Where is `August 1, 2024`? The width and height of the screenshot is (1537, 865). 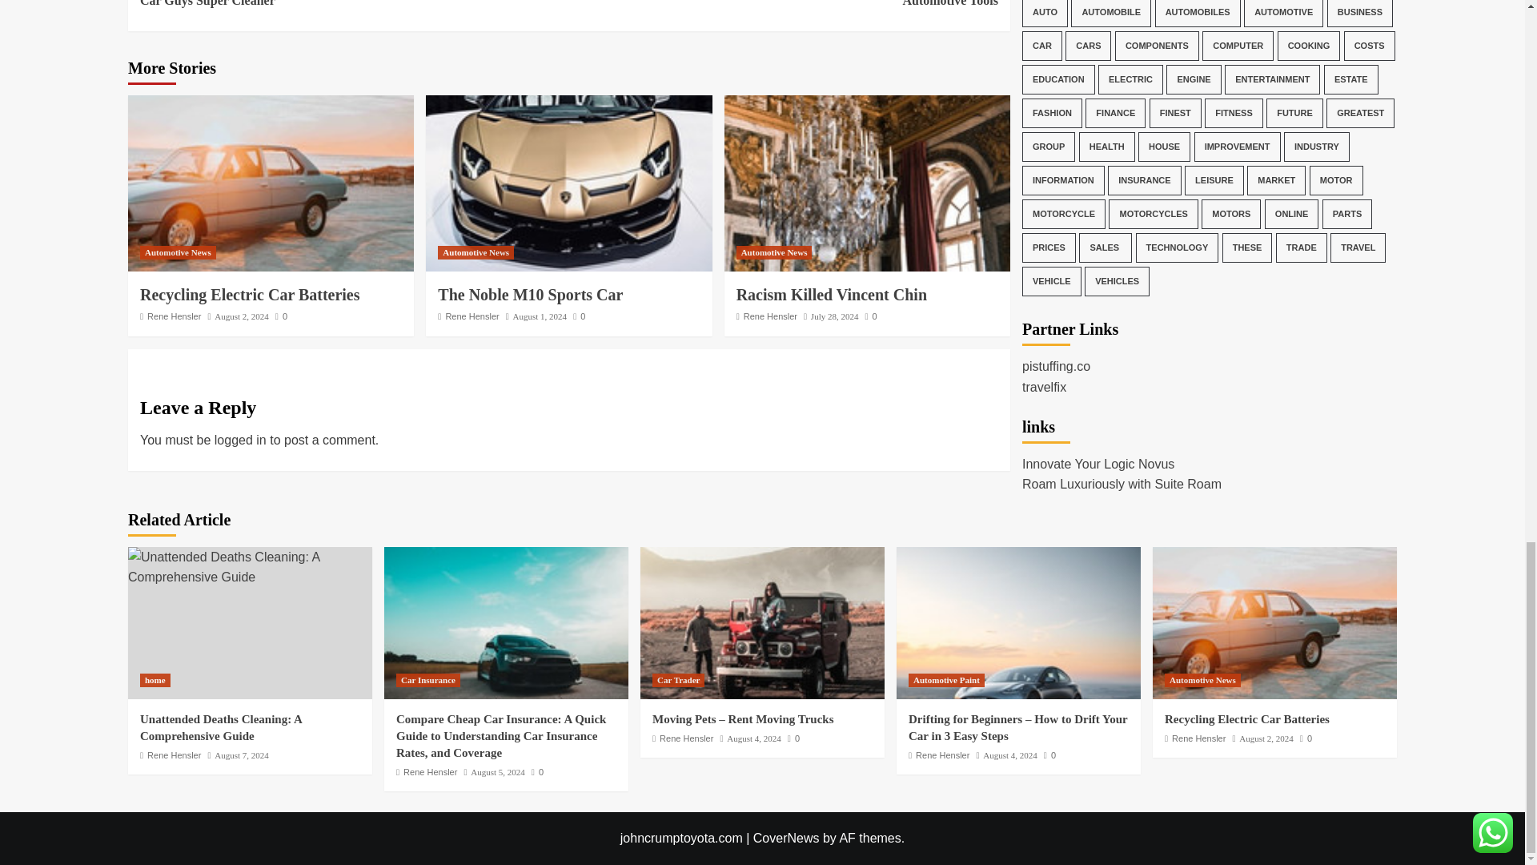
August 1, 2024 is located at coordinates (281, 316).